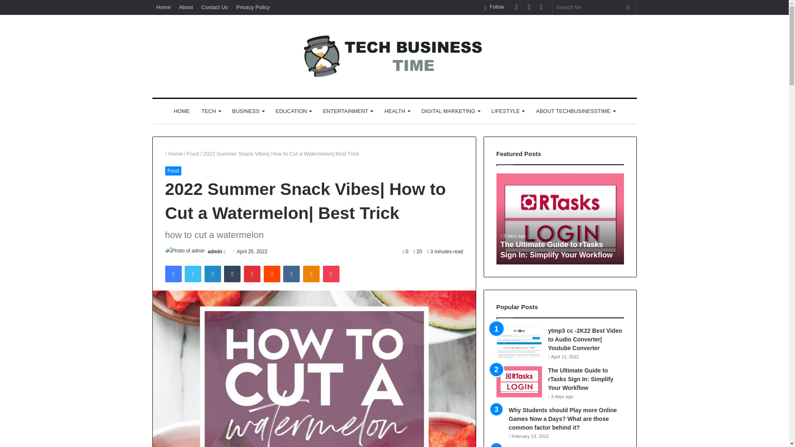  I want to click on Home, so click(173, 154).